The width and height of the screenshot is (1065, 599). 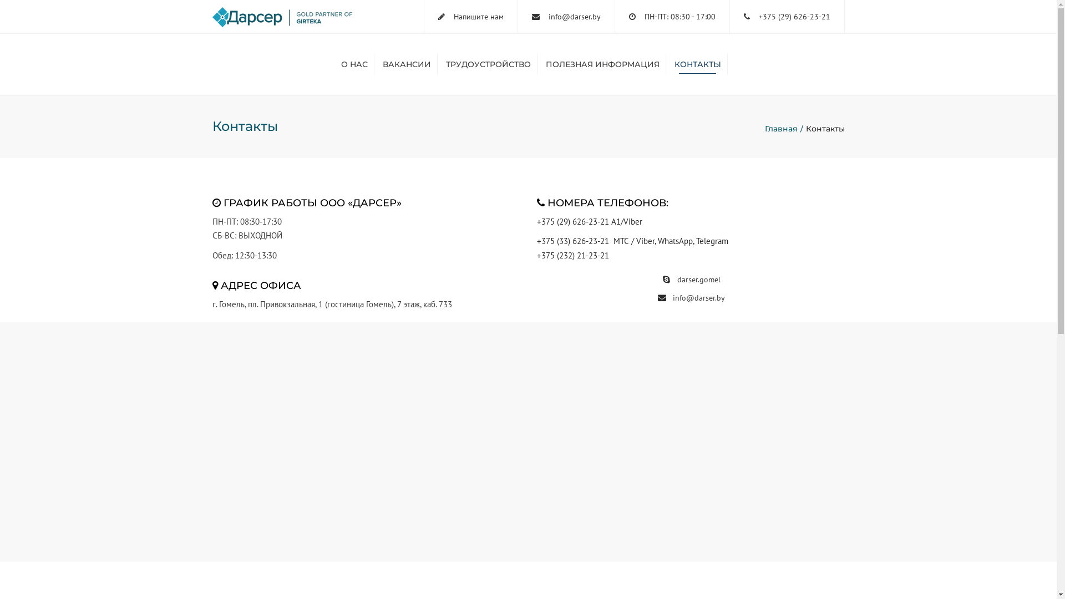 What do you see at coordinates (573, 255) in the screenshot?
I see `+375 (232) 21-23-21` at bounding box center [573, 255].